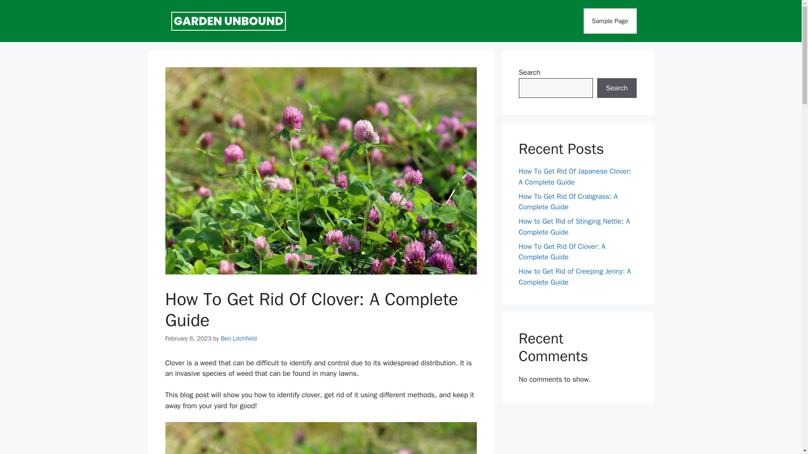  What do you see at coordinates (574, 227) in the screenshot?
I see `How to Get Rid of Stinging Nettle: A Complete Guide` at bounding box center [574, 227].